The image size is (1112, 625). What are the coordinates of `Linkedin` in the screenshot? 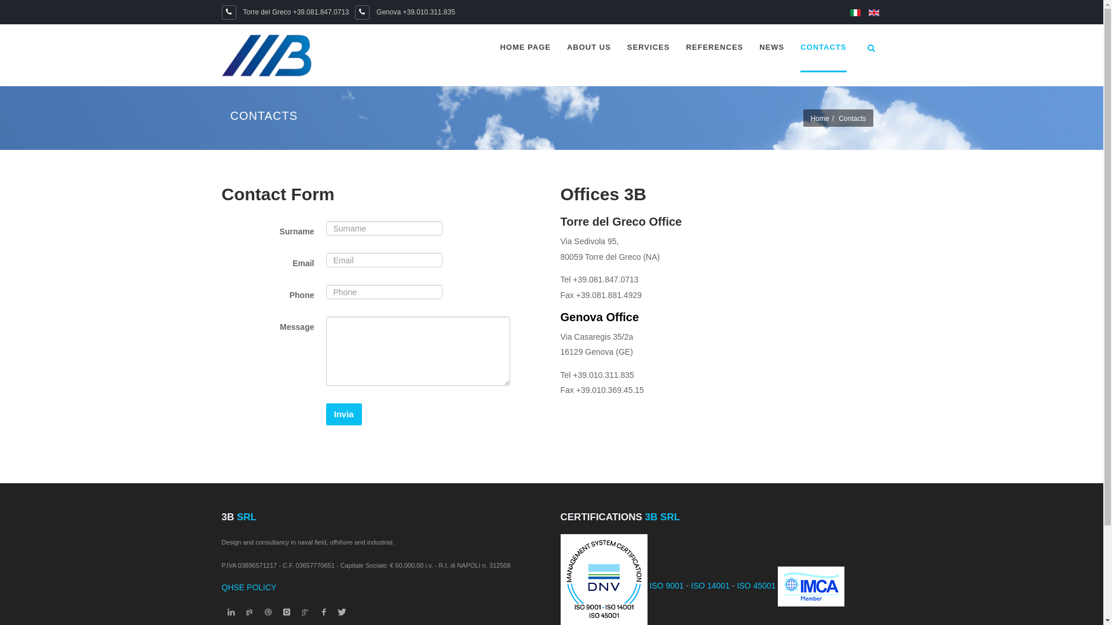 It's located at (231, 612).